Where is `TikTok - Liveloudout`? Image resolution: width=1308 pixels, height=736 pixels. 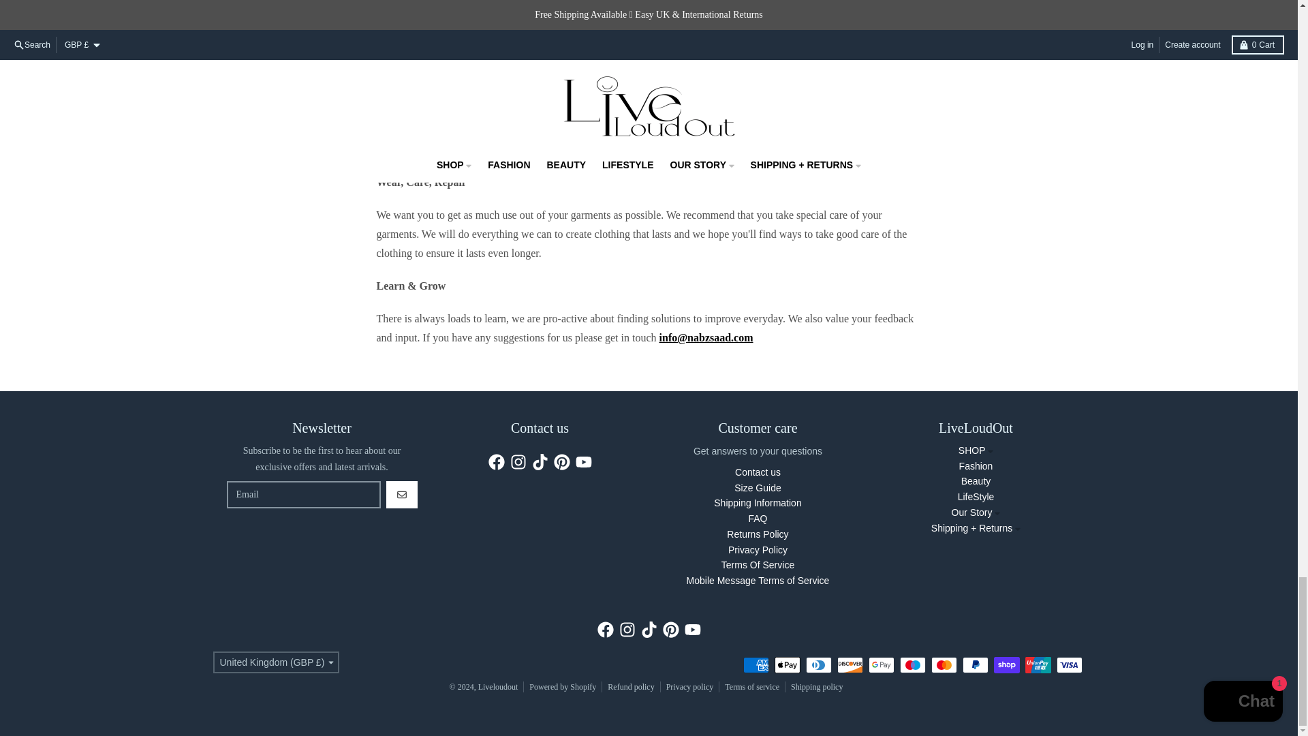 TikTok - Liveloudout is located at coordinates (649, 630).